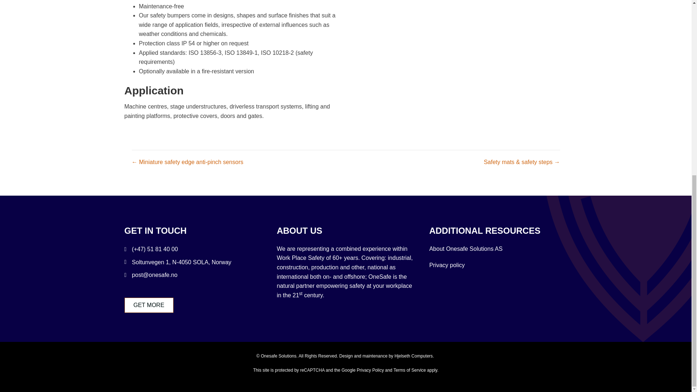 The height and width of the screenshot is (392, 697). What do you see at coordinates (148, 305) in the screenshot?
I see `GET MORE` at bounding box center [148, 305].